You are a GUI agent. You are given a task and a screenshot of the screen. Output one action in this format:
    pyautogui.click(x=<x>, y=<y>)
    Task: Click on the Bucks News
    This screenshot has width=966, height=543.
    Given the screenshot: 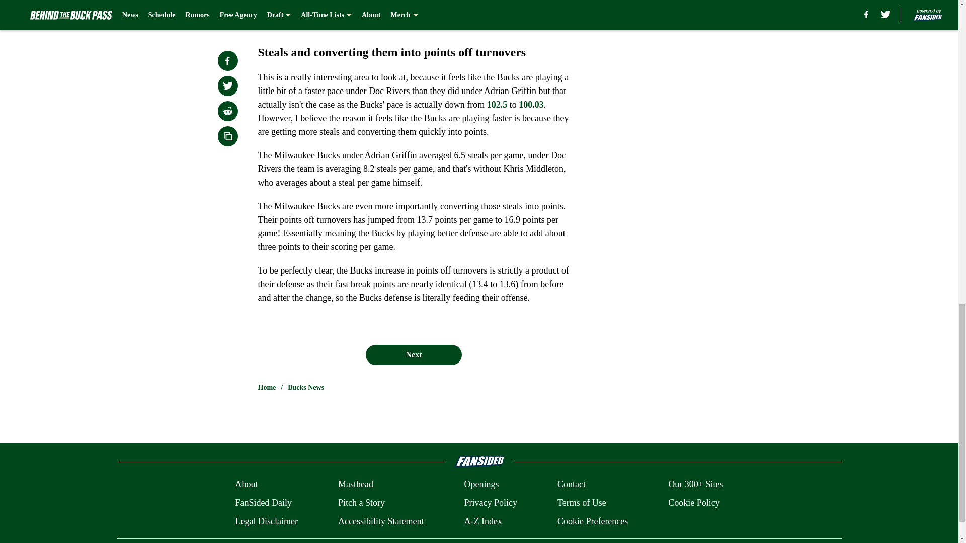 What is the action you would take?
    pyautogui.click(x=306, y=387)
    